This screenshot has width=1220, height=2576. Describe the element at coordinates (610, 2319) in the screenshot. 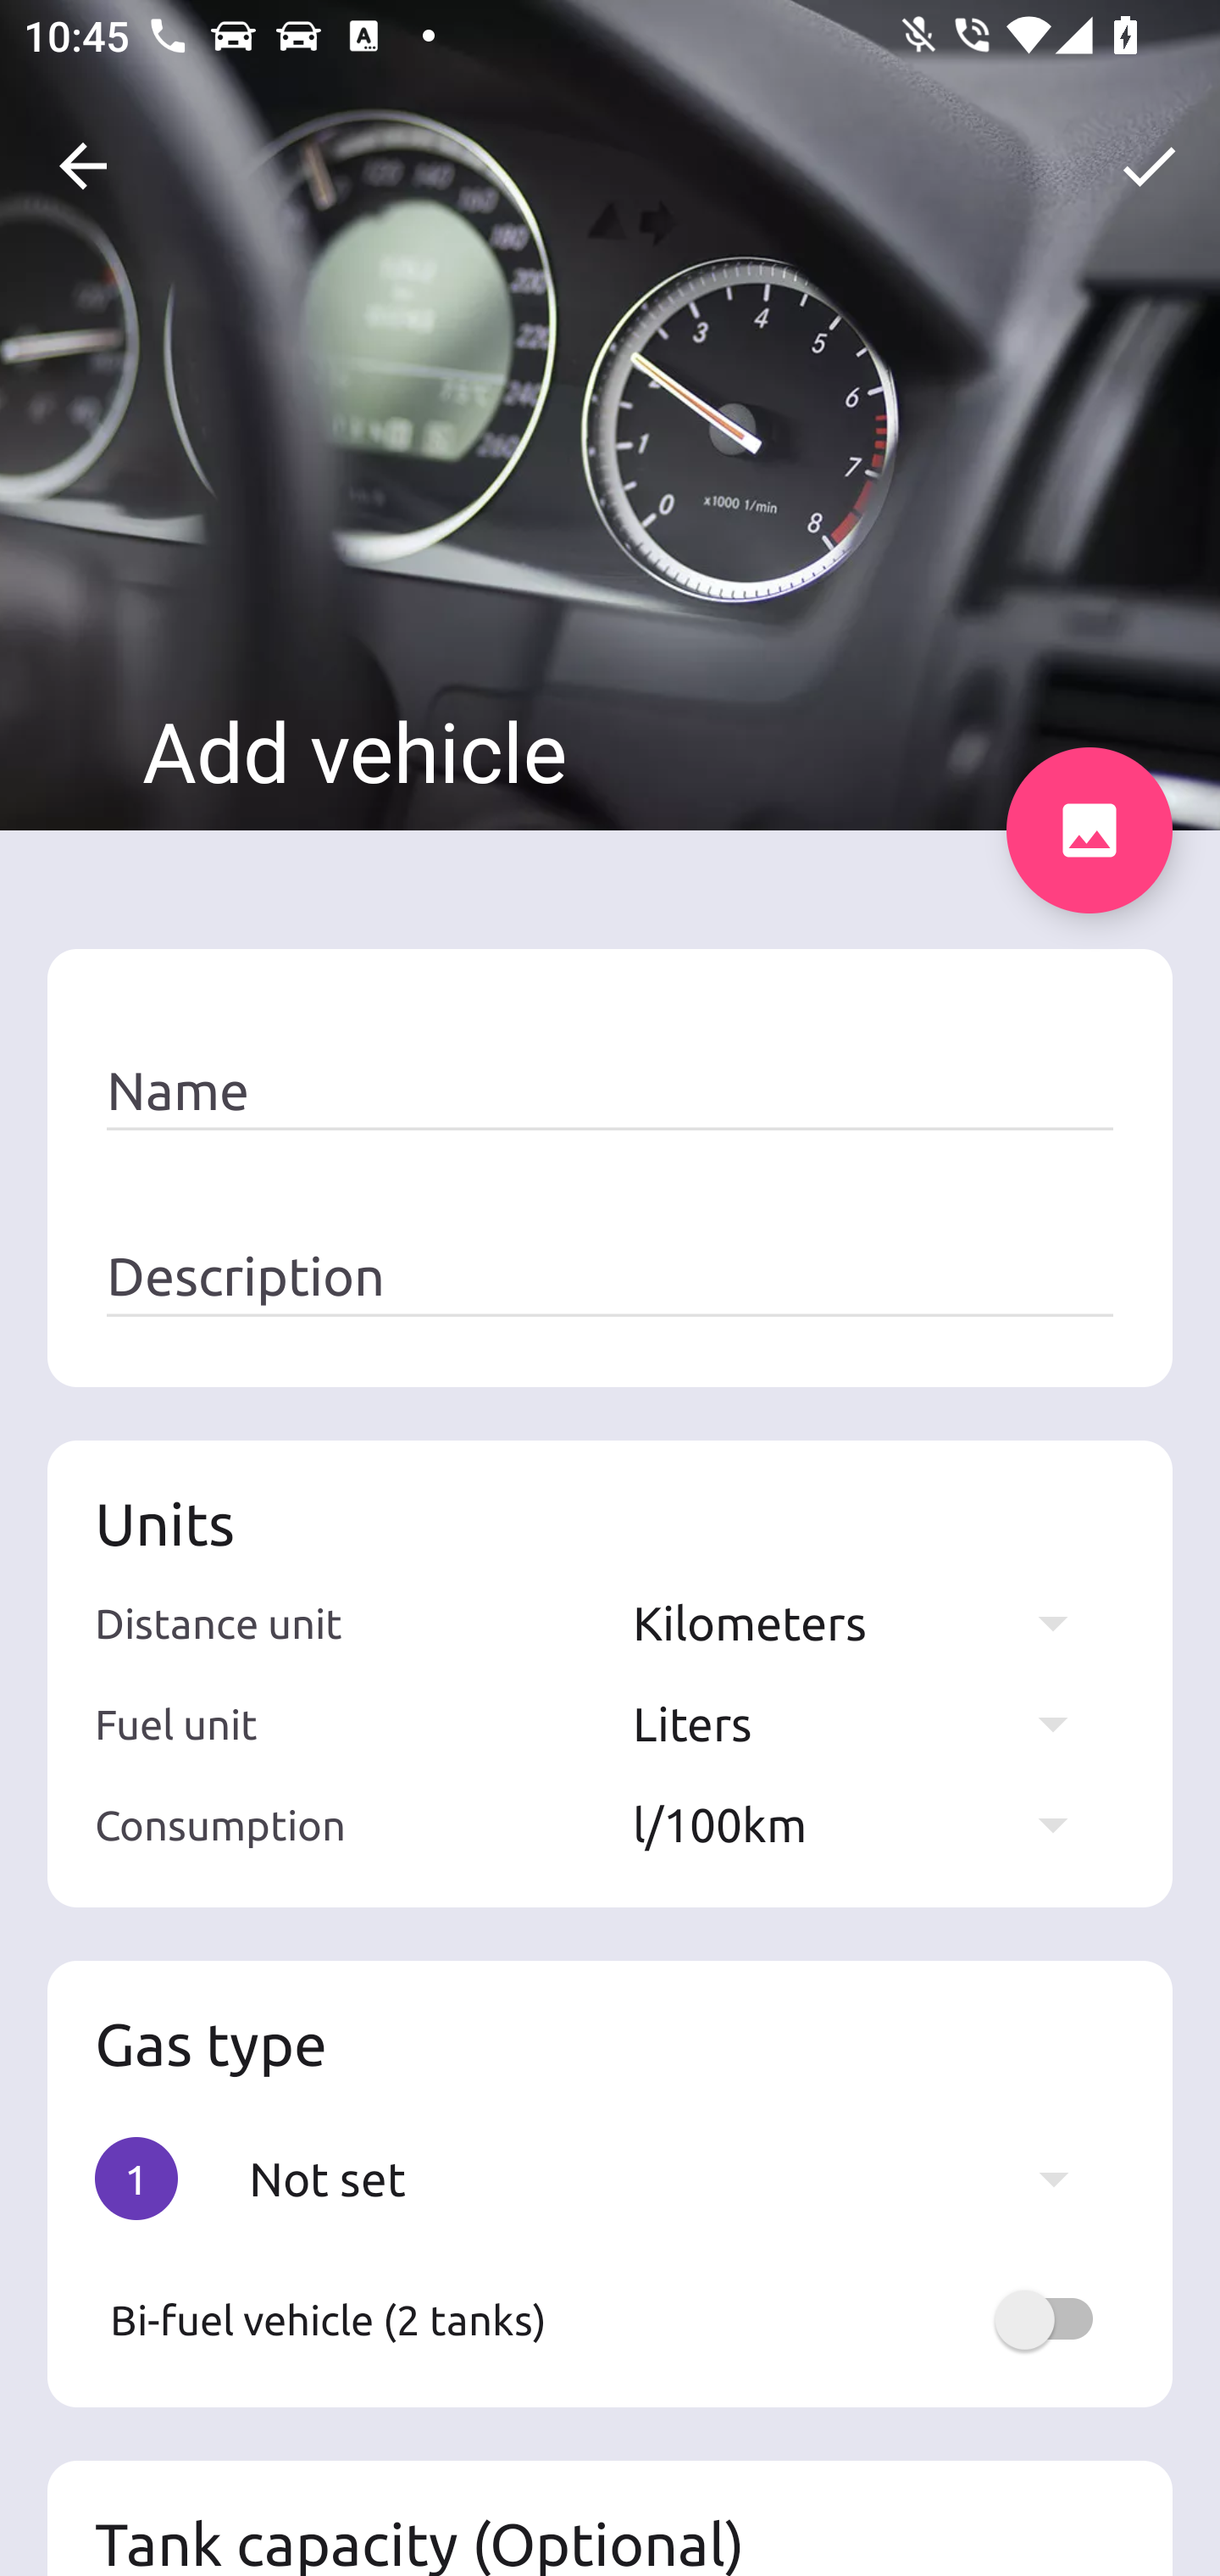

I see `Bi-fuel vehicle (2 tanks)` at that location.